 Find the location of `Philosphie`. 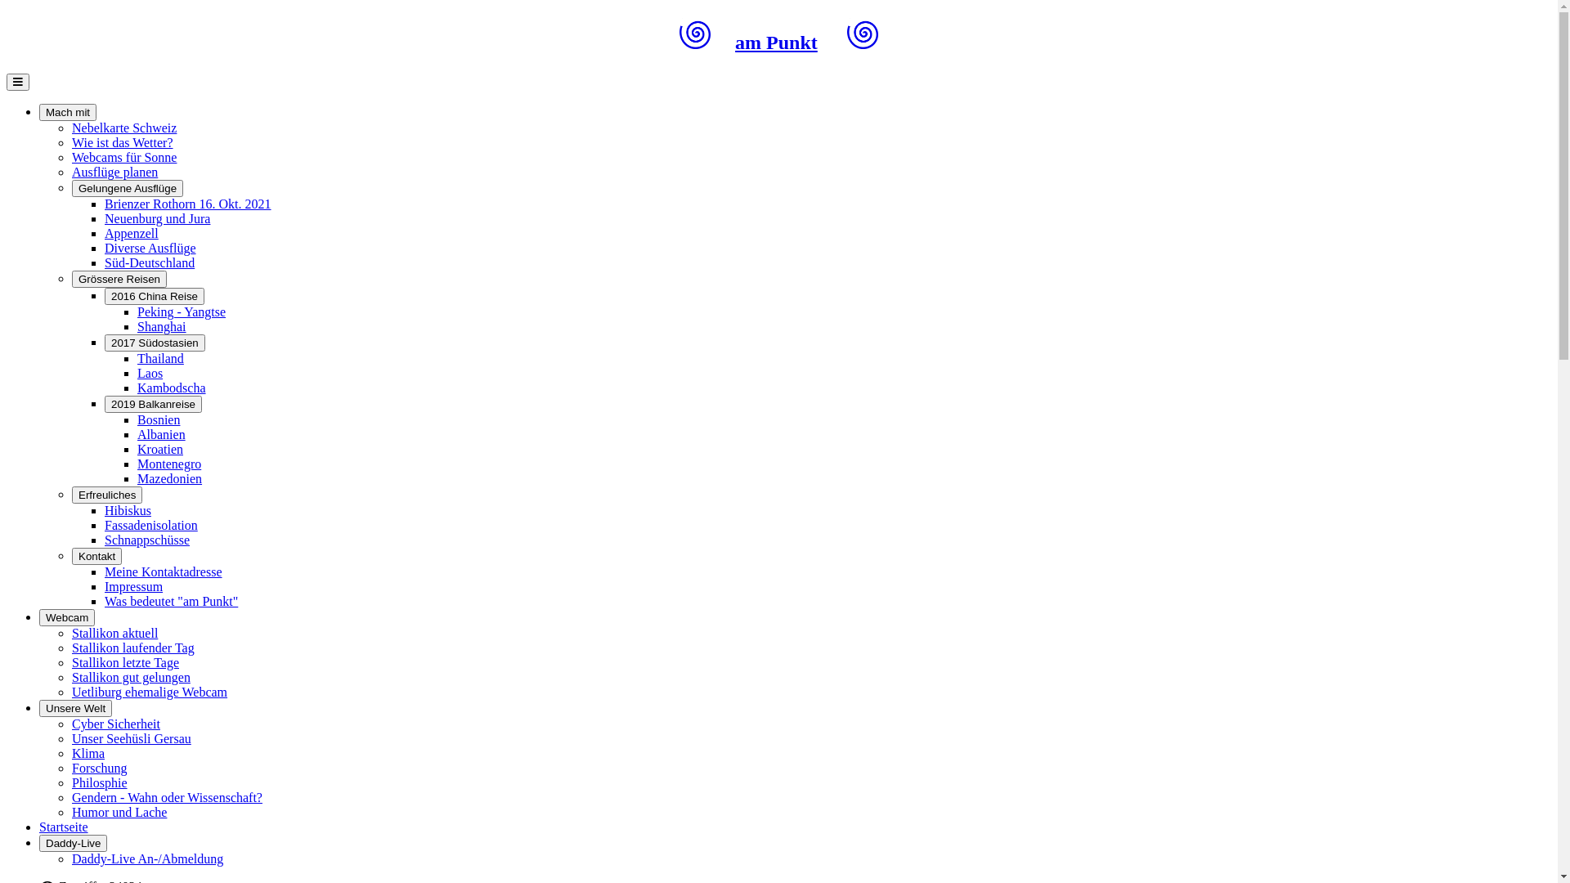

Philosphie is located at coordinates (100, 783).